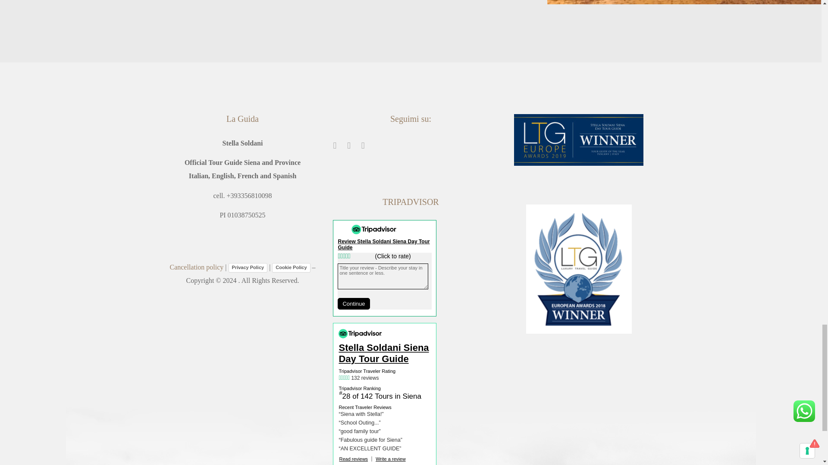 The image size is (828, 465). I want to click on Write a review, so click(391, 459).